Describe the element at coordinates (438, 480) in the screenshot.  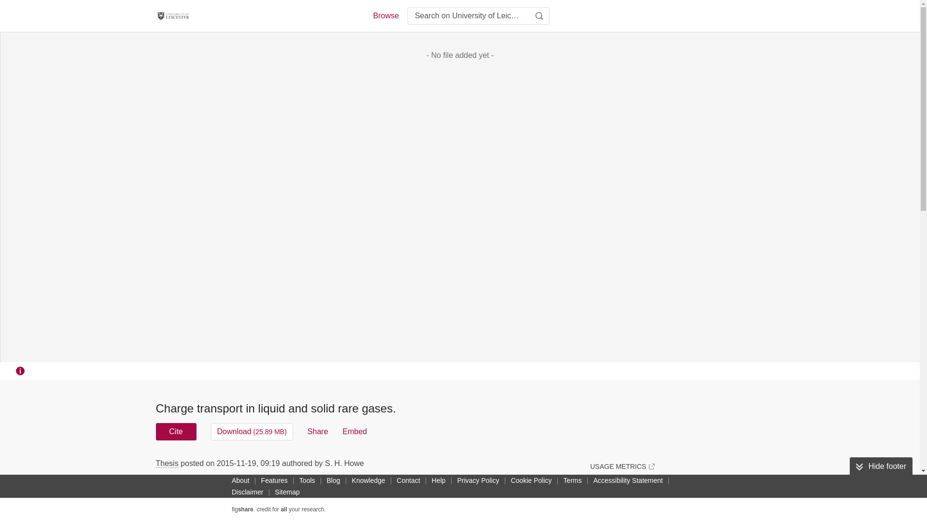
I see `Help` at that location.